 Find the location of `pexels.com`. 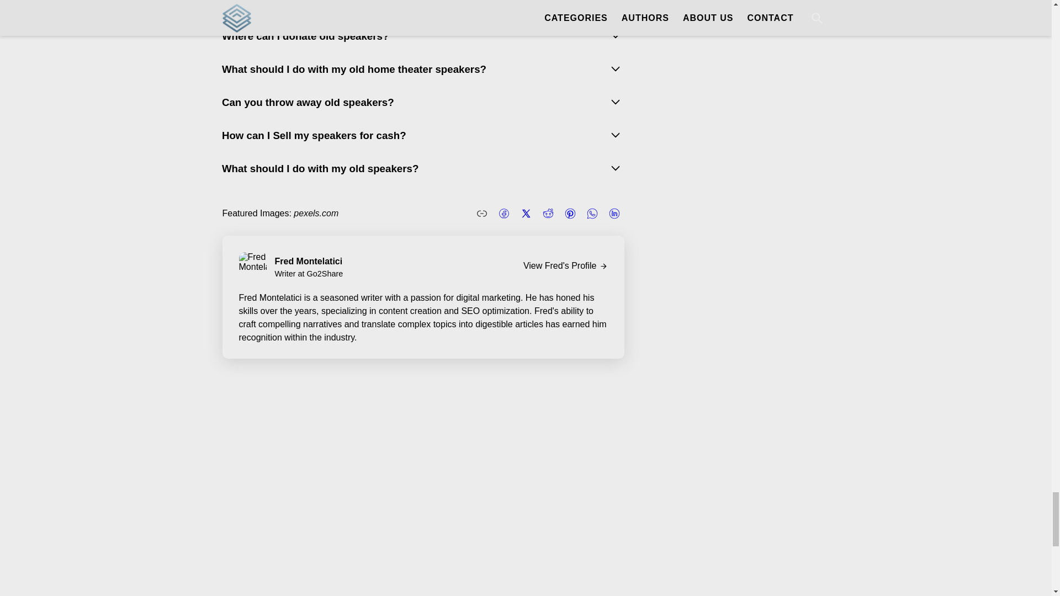

pexels.com is located at coordinates (316, 213).